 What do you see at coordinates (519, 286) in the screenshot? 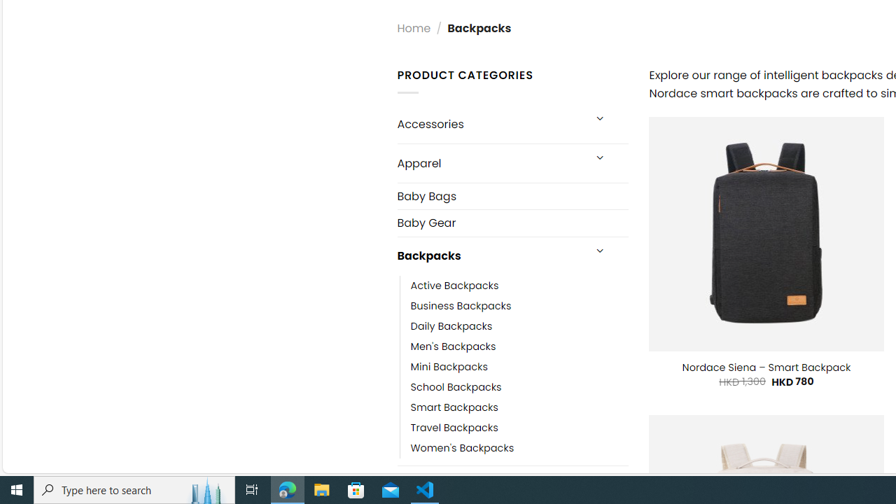
I see `Active Backpacks` at bounding box center [519, 286].